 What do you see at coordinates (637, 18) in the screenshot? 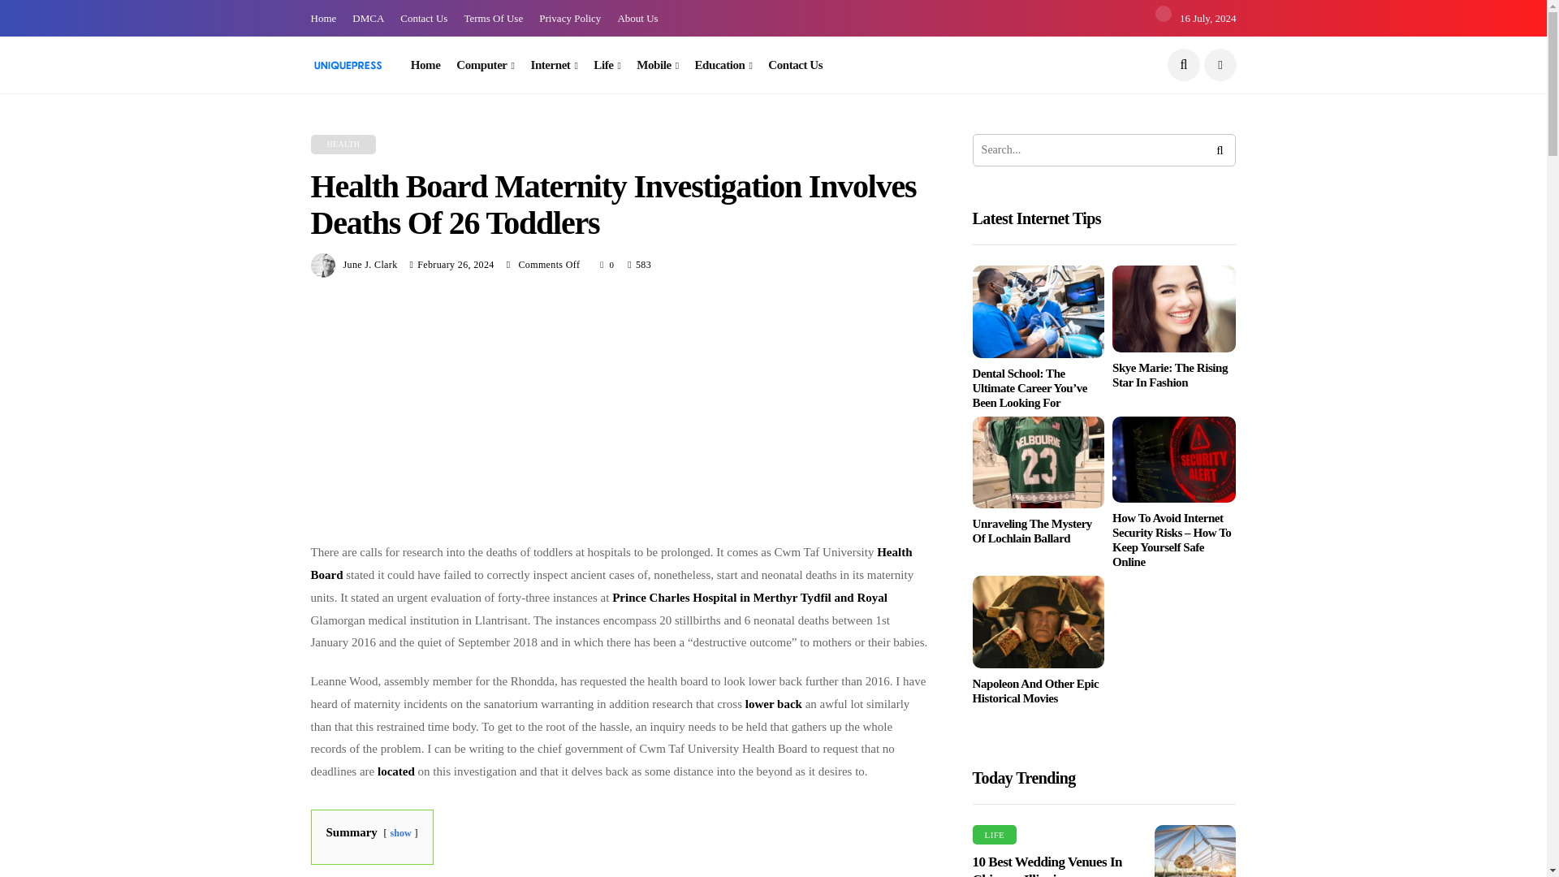
I see `About Us` at bounding box center [637, 18].